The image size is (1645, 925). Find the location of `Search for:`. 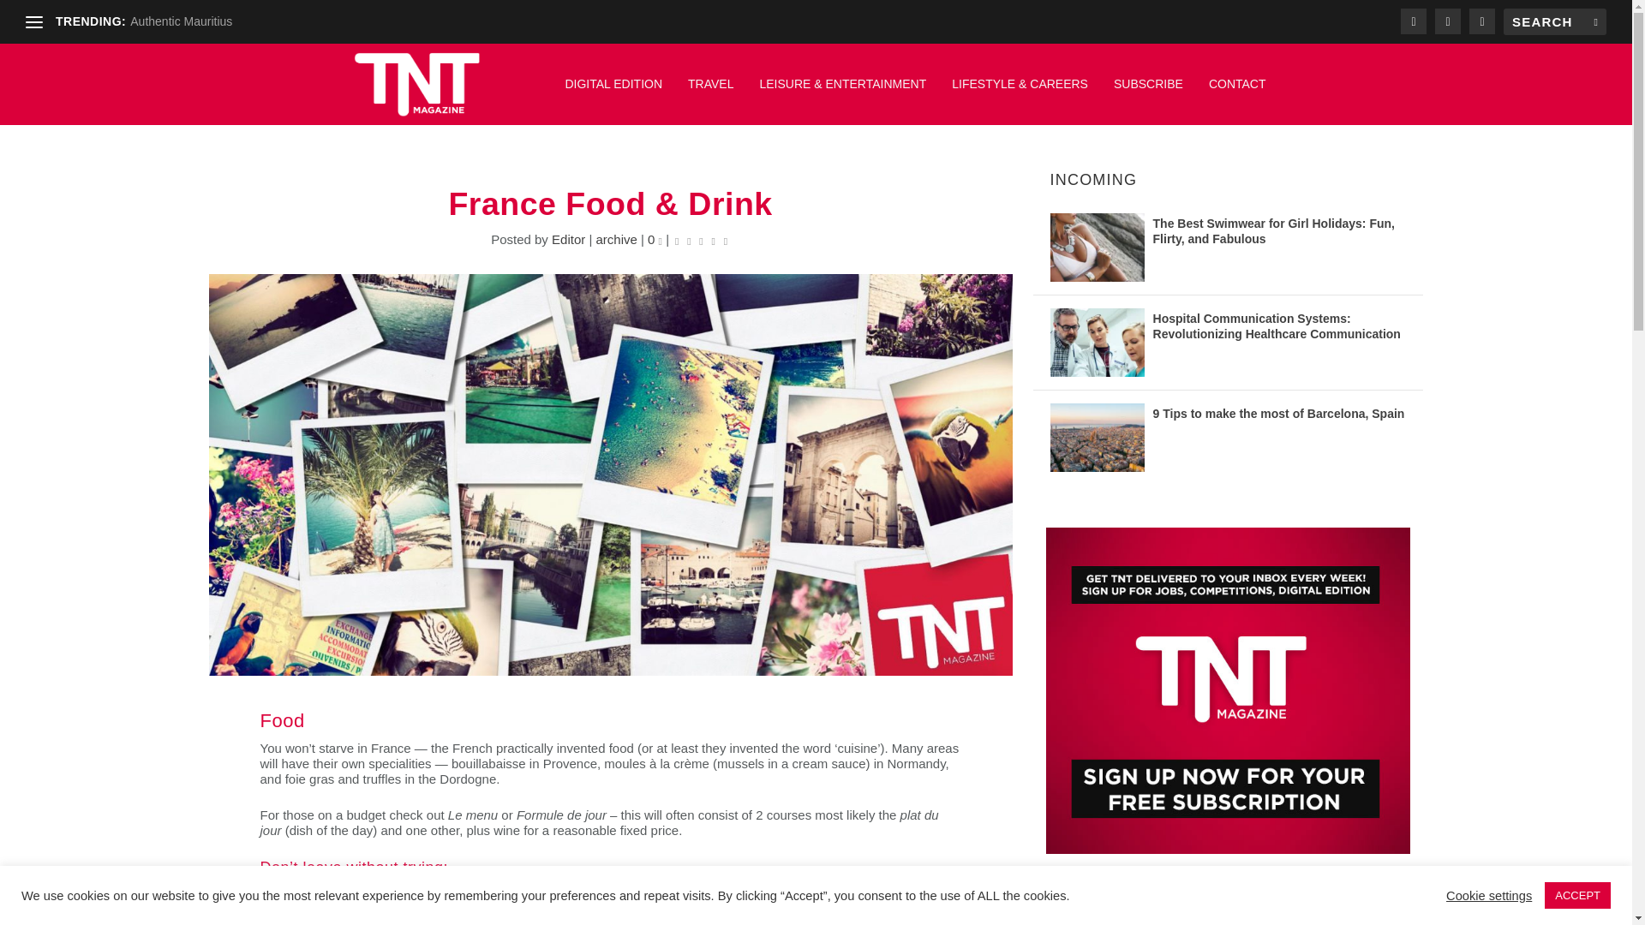

Search for: is located at coordinates (1554, 21).